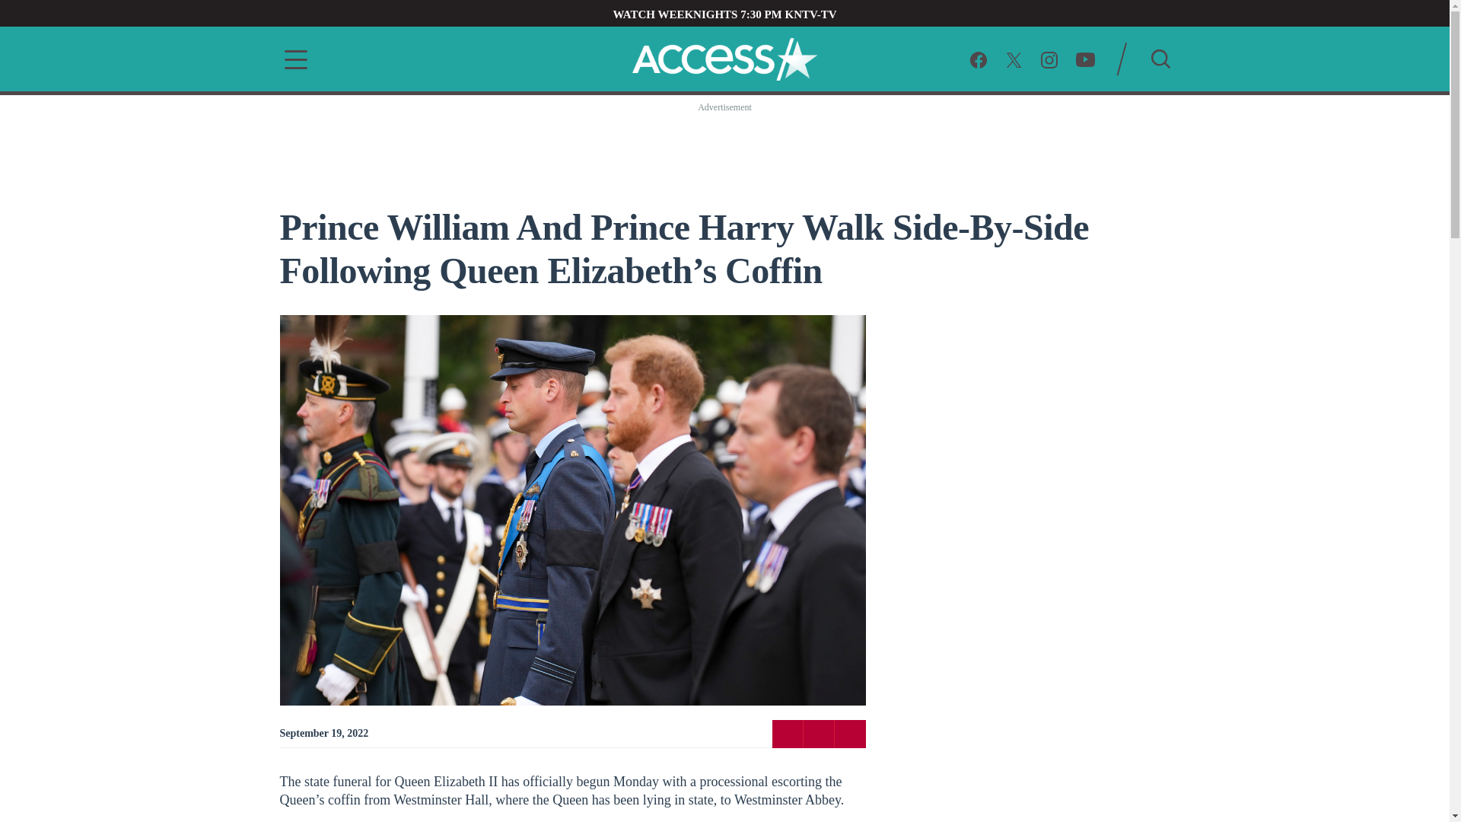 The height and width of the screenshot is (822, 1461). Describe the element at coordinates (1085, 58) in the screenshot. I see `Youtube` at that location.